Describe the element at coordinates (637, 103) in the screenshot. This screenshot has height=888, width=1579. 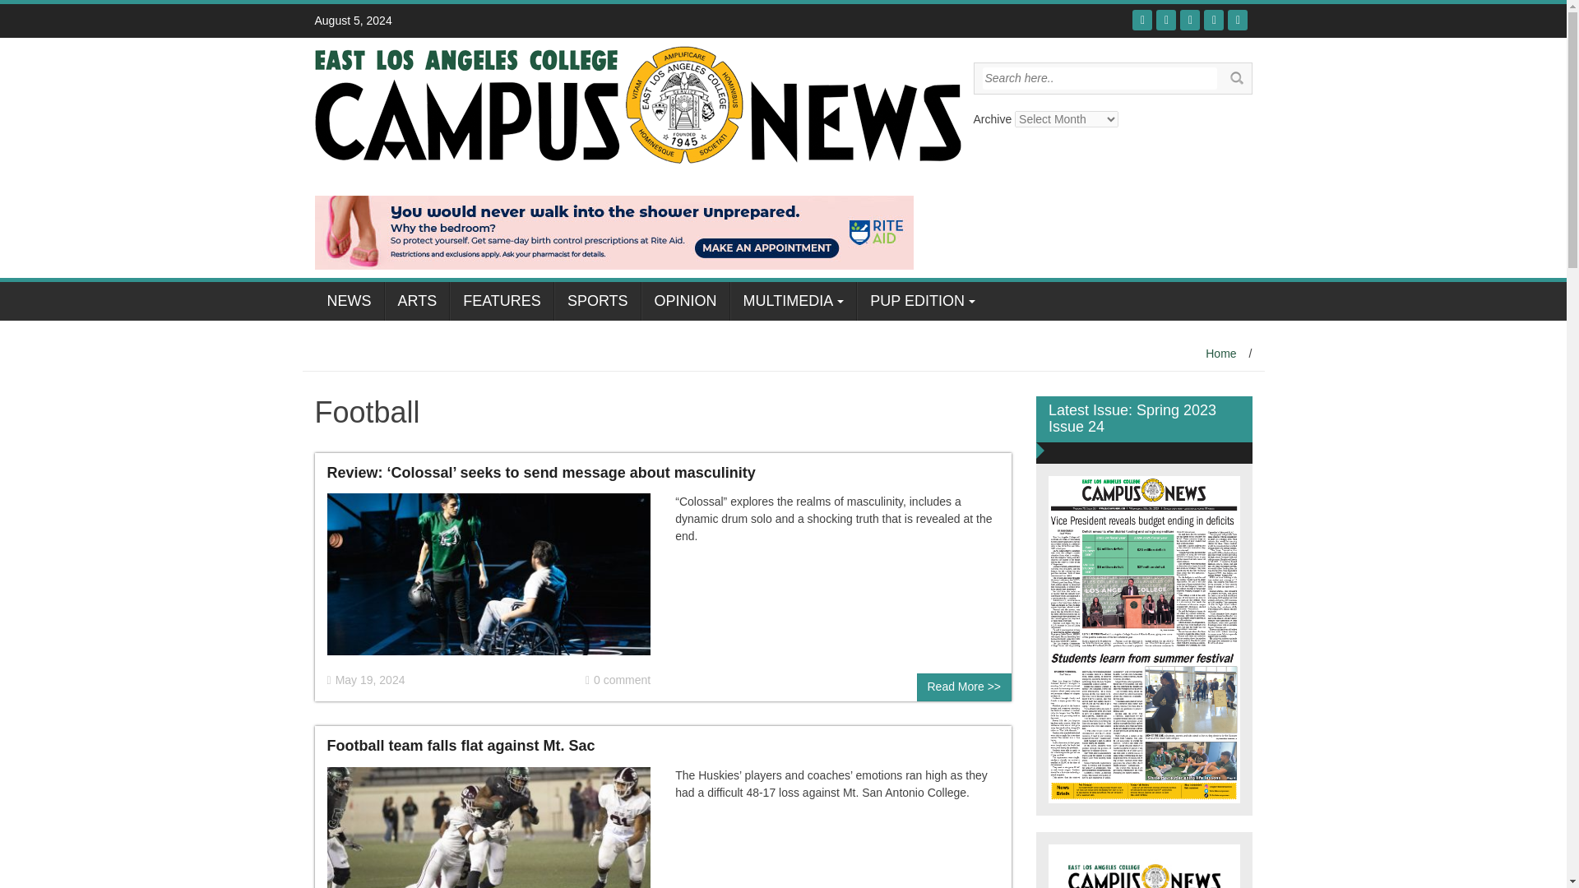
I see `East Los Angeles College Campus News` at that location.